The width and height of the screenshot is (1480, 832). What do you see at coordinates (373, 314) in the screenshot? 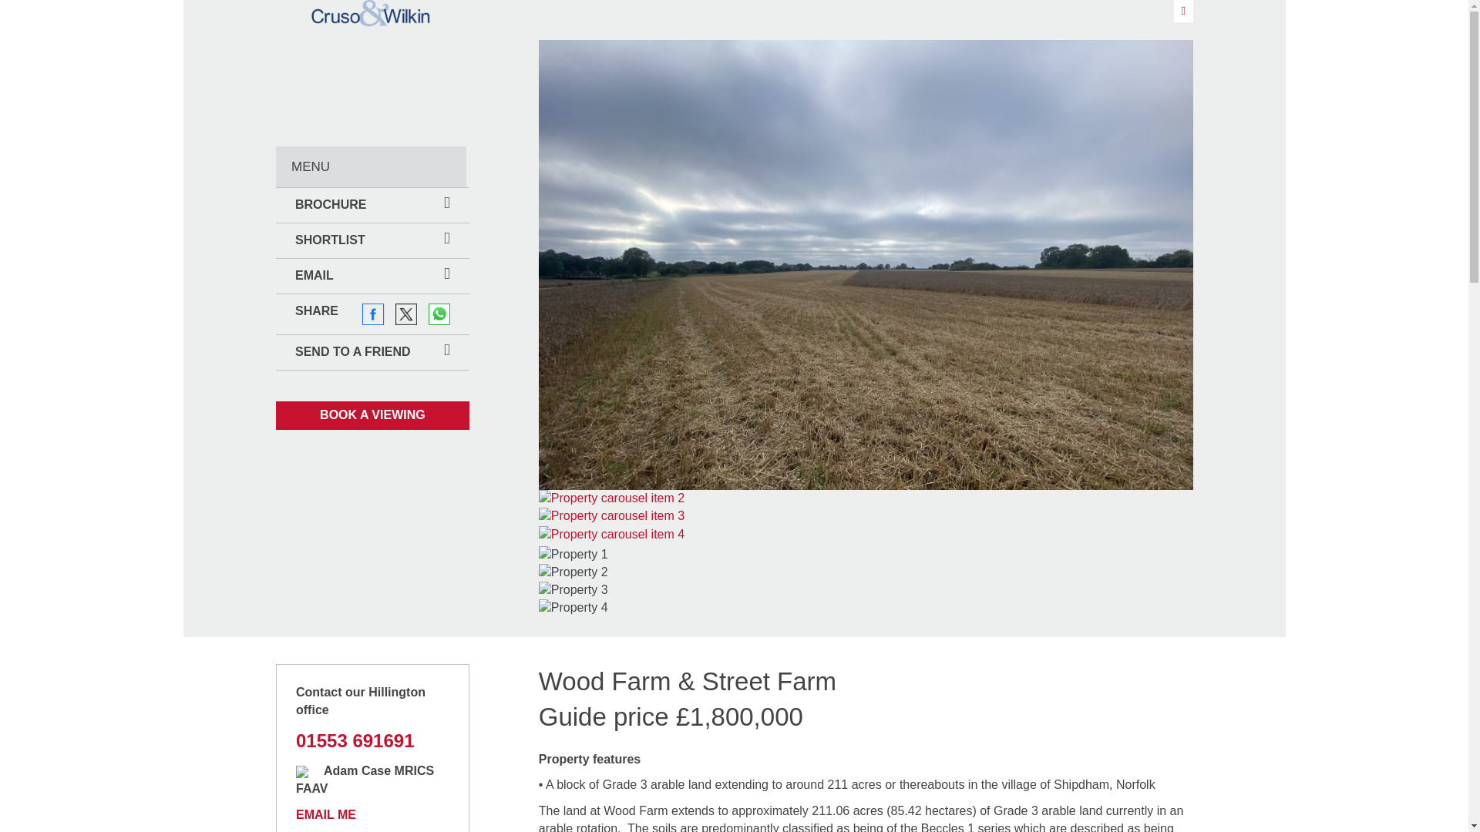
I see `FACEBOOK LOGO` at bounding box center [373, 314].